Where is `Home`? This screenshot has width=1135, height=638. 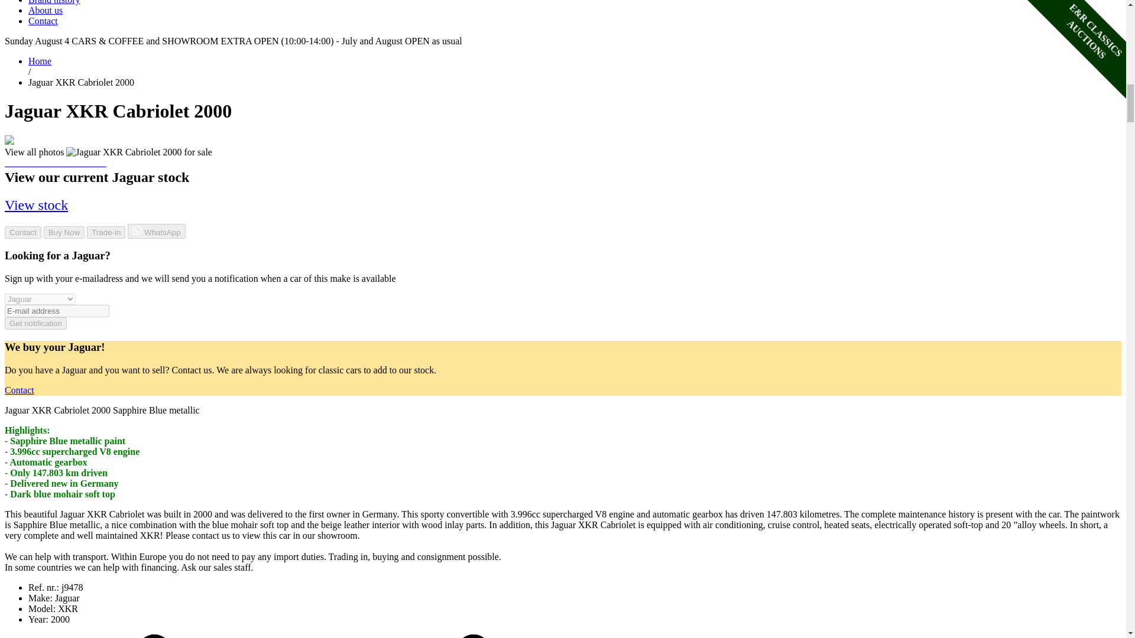 Home is located at coordinates (40, 61).